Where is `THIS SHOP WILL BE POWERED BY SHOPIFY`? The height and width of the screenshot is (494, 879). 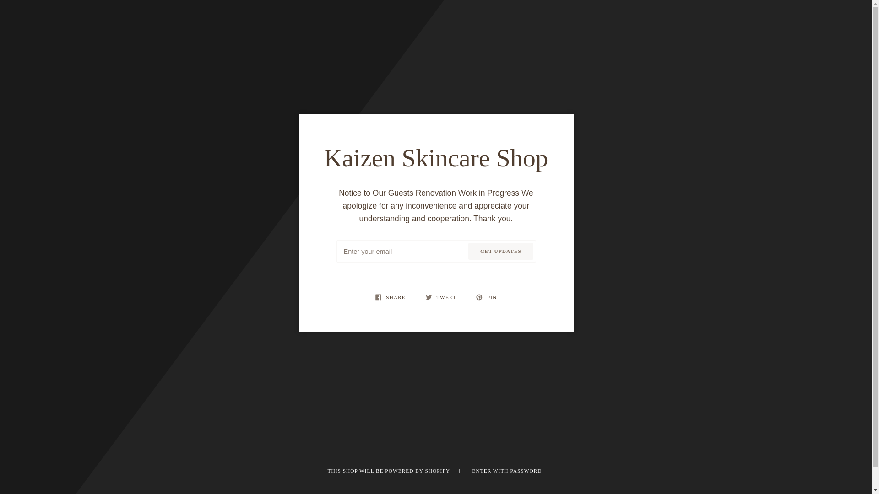
THIS SHOP WILL BE POWERED BY SHOPIFY is located at coordinates (390, 470).